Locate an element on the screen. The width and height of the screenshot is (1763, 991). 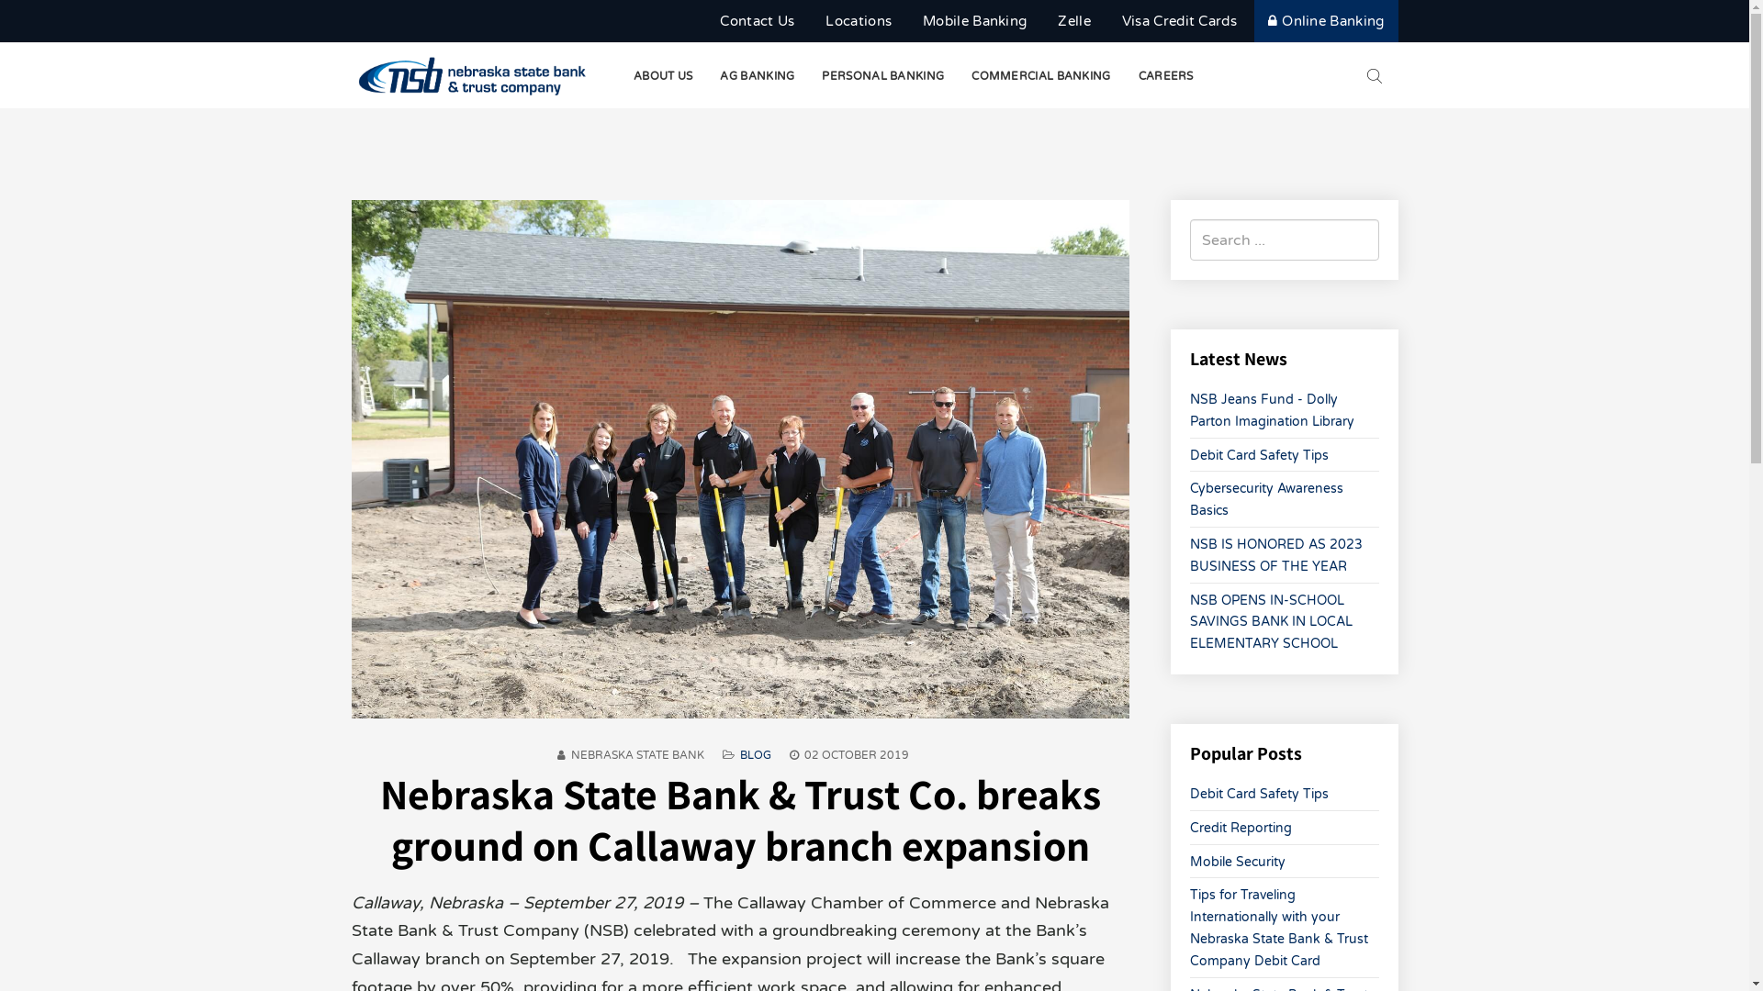
Visa Credit Cards is located at coordinates (1179, 22).